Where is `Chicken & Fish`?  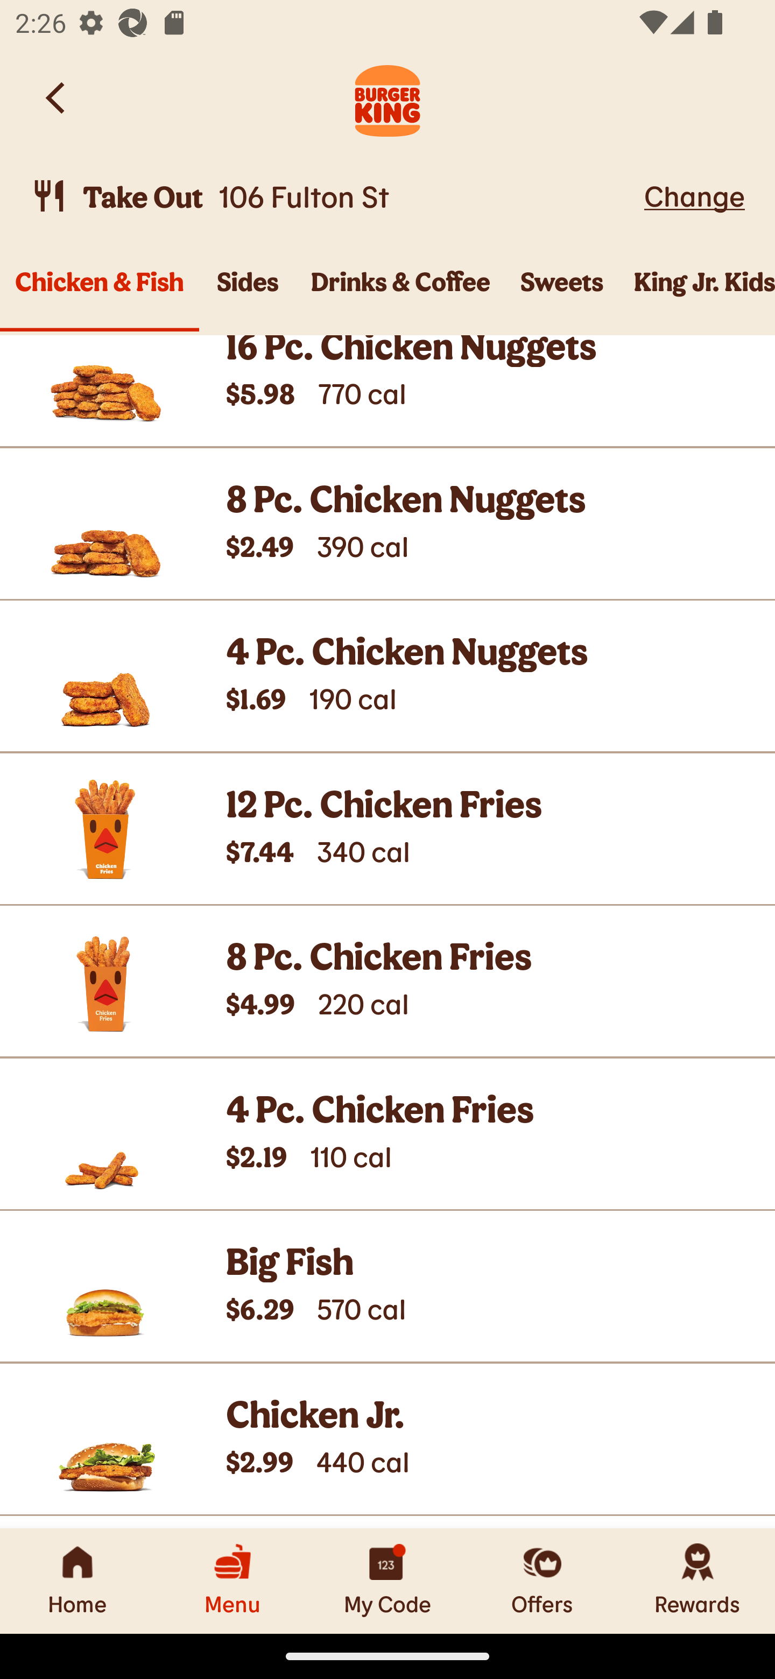 Chicken & Fish is located at coordinates (100, 294).